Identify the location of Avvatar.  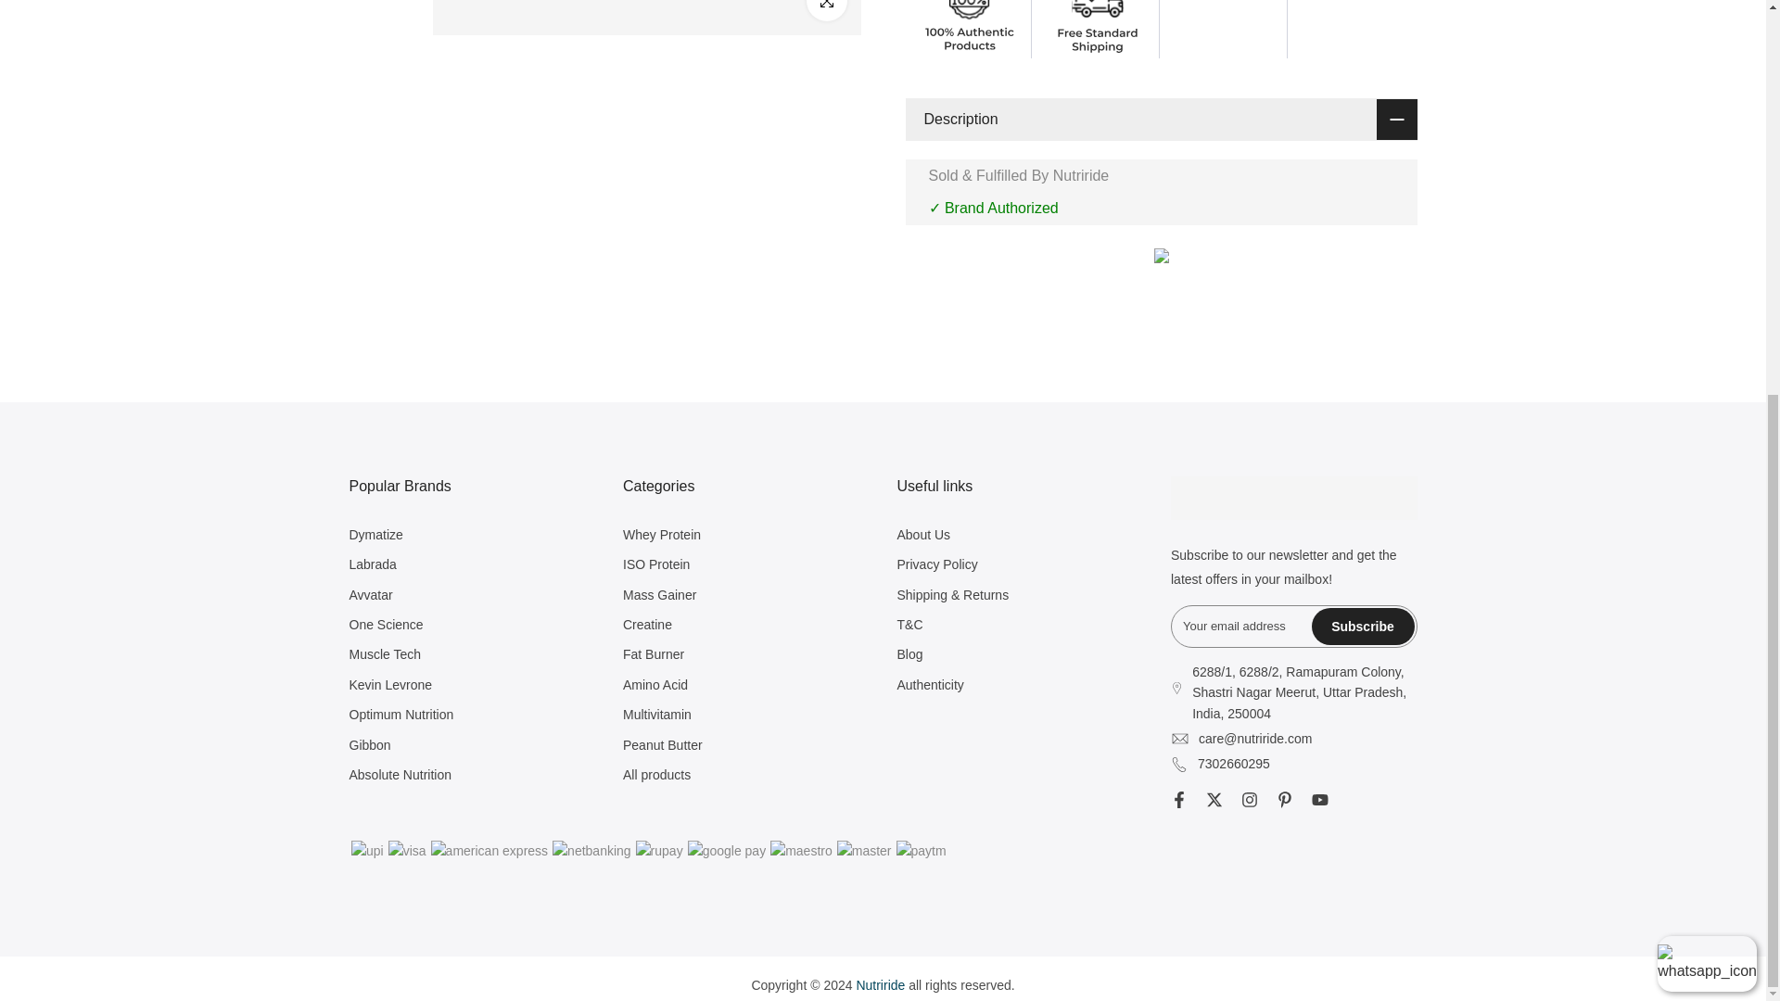
(370, 595).